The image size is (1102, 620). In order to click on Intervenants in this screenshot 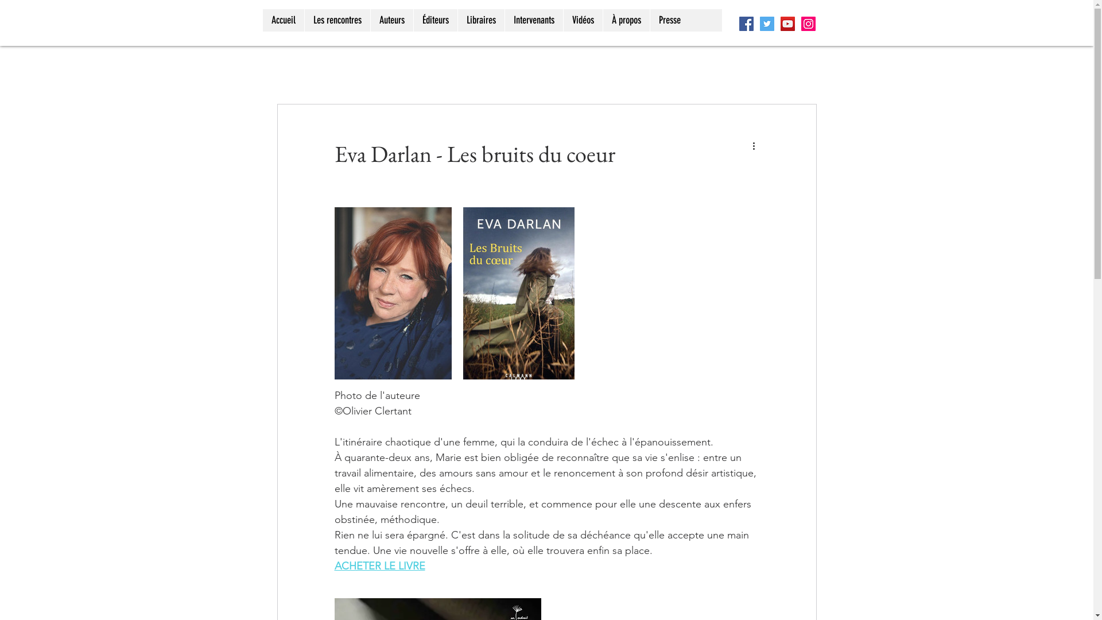, I will do `click(533, 21)`.